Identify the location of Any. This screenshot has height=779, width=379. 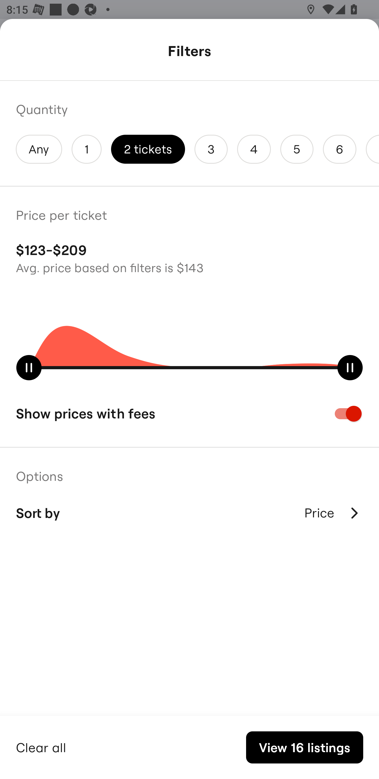
(39, 149).